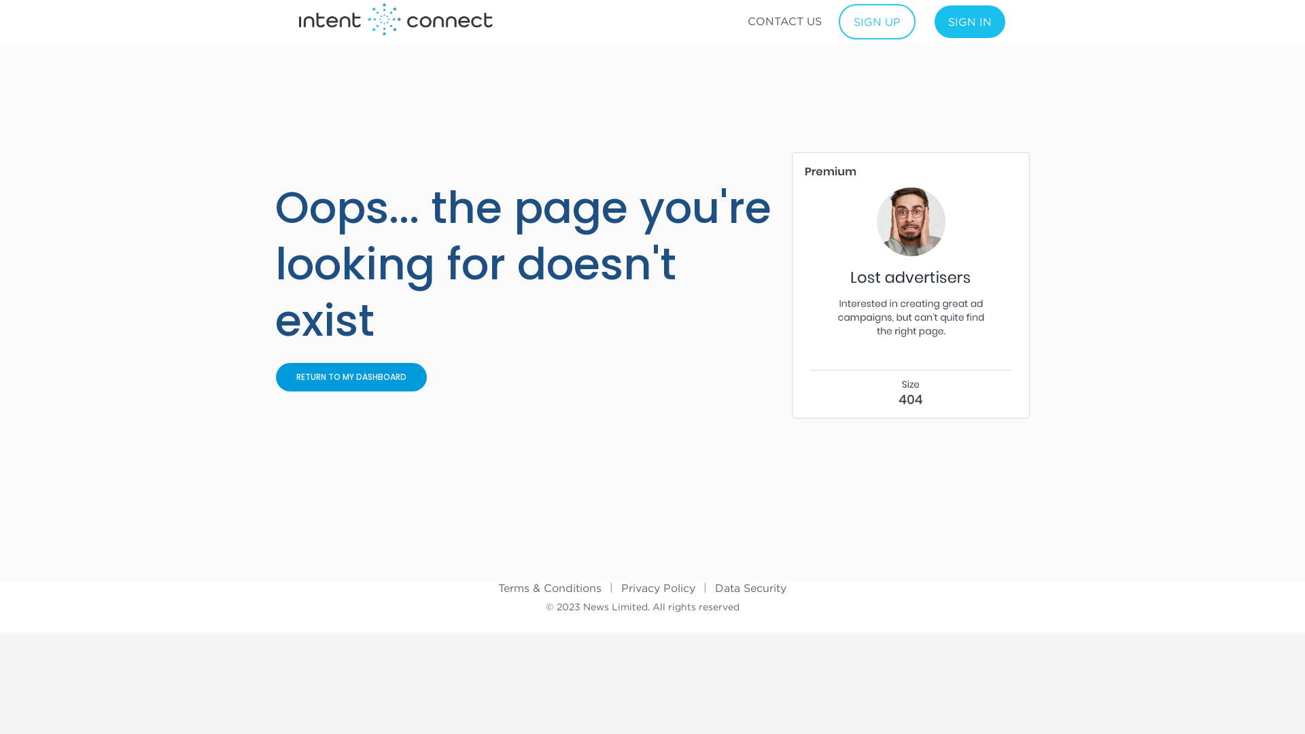 Image resolution: width=1305 pixels, height=734 pixels. What do you see at coordinates (970, 22) in the screenshot?
I see `SIGN IN` at bounding box center [970, 22].